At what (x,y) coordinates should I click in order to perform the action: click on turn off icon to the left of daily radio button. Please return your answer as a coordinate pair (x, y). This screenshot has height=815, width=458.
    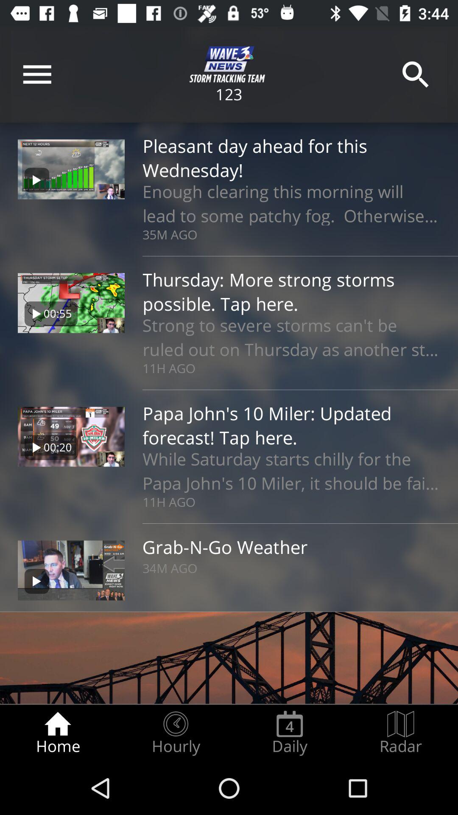
    Looking at the image, I should click on (176, 733).